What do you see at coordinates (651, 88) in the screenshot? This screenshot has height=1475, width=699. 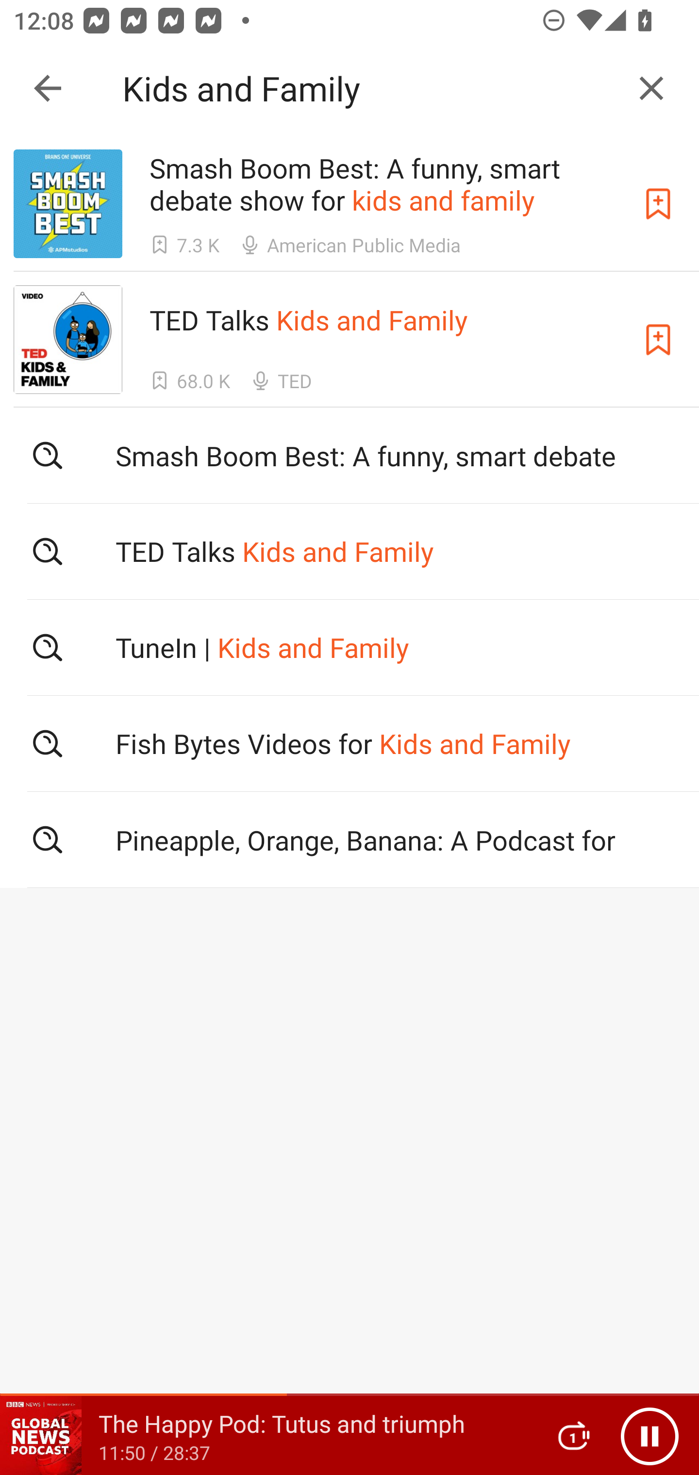 I see `Clear query` at bounding box center [651, 88].